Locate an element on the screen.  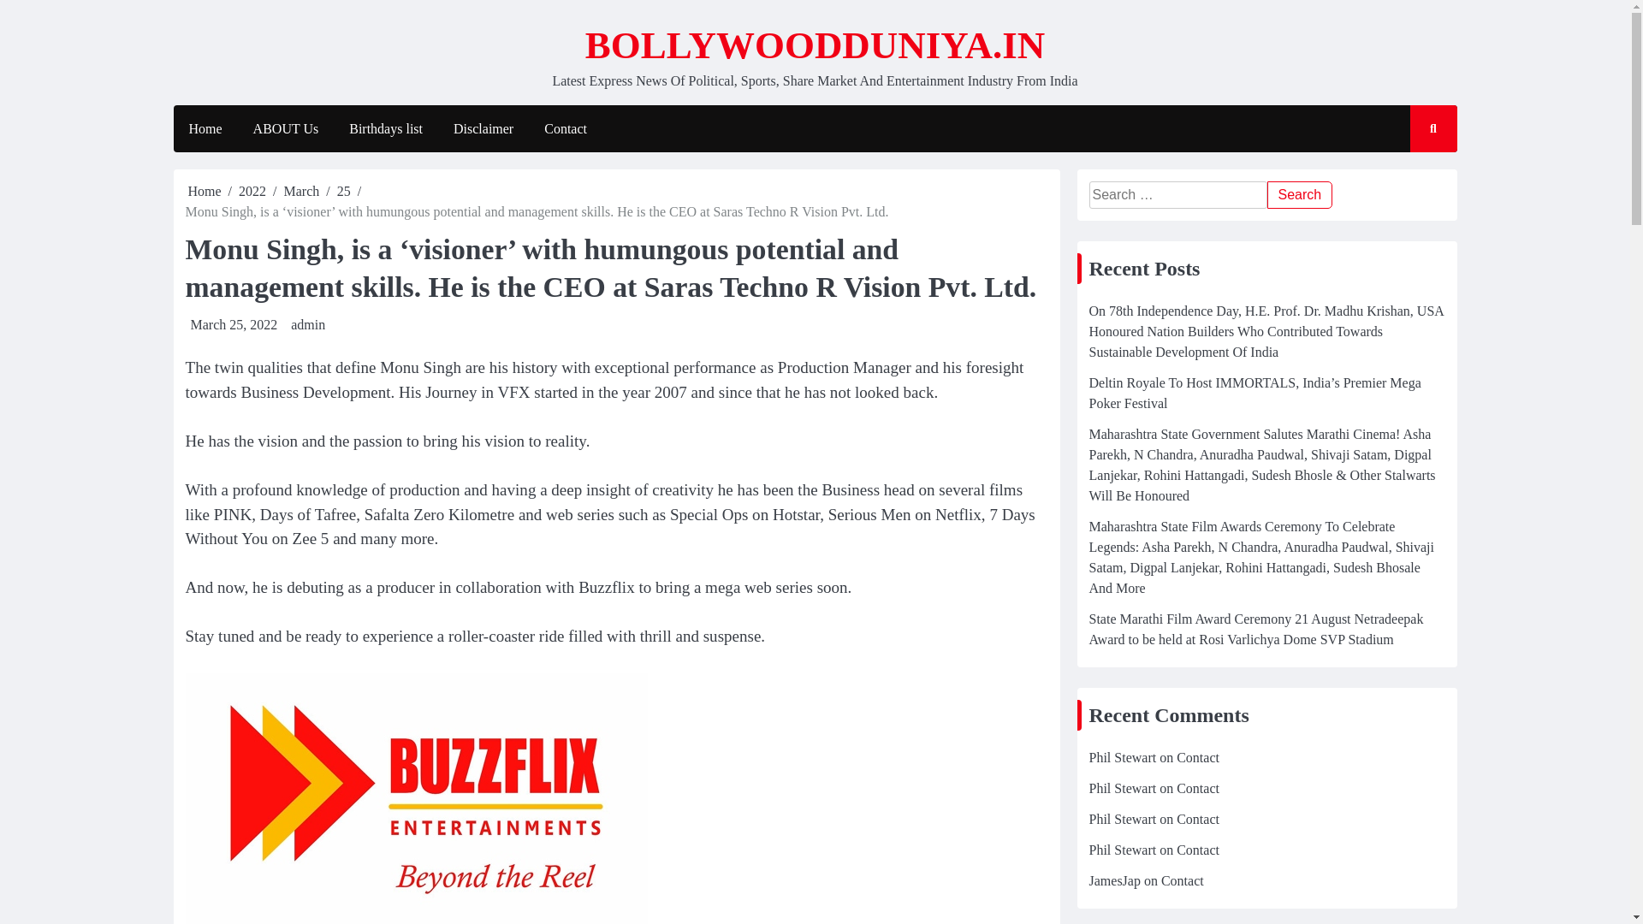
March is located at coordinates (302, 191).